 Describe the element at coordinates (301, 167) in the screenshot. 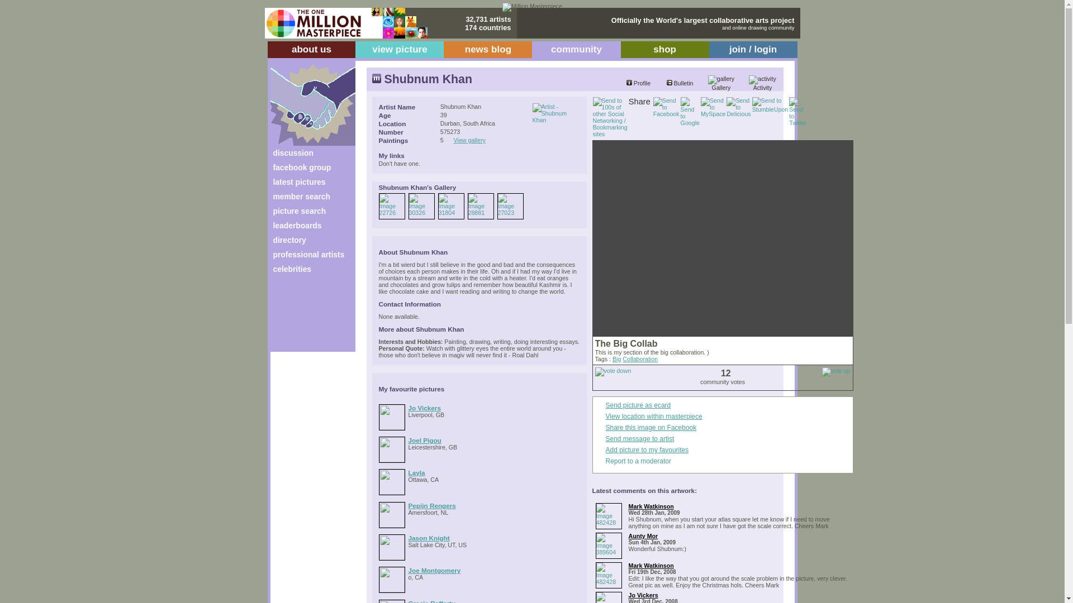

I see `facebook group` at that location.